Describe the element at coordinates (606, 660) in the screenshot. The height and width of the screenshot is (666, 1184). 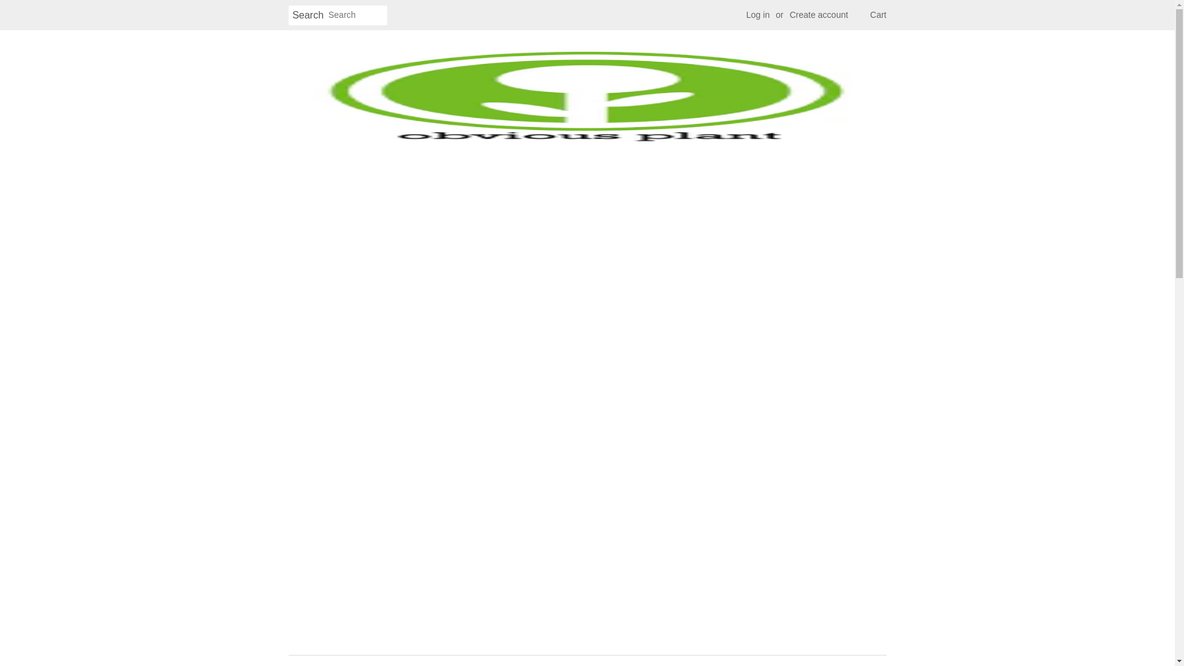
I see `Catalog` at that location.